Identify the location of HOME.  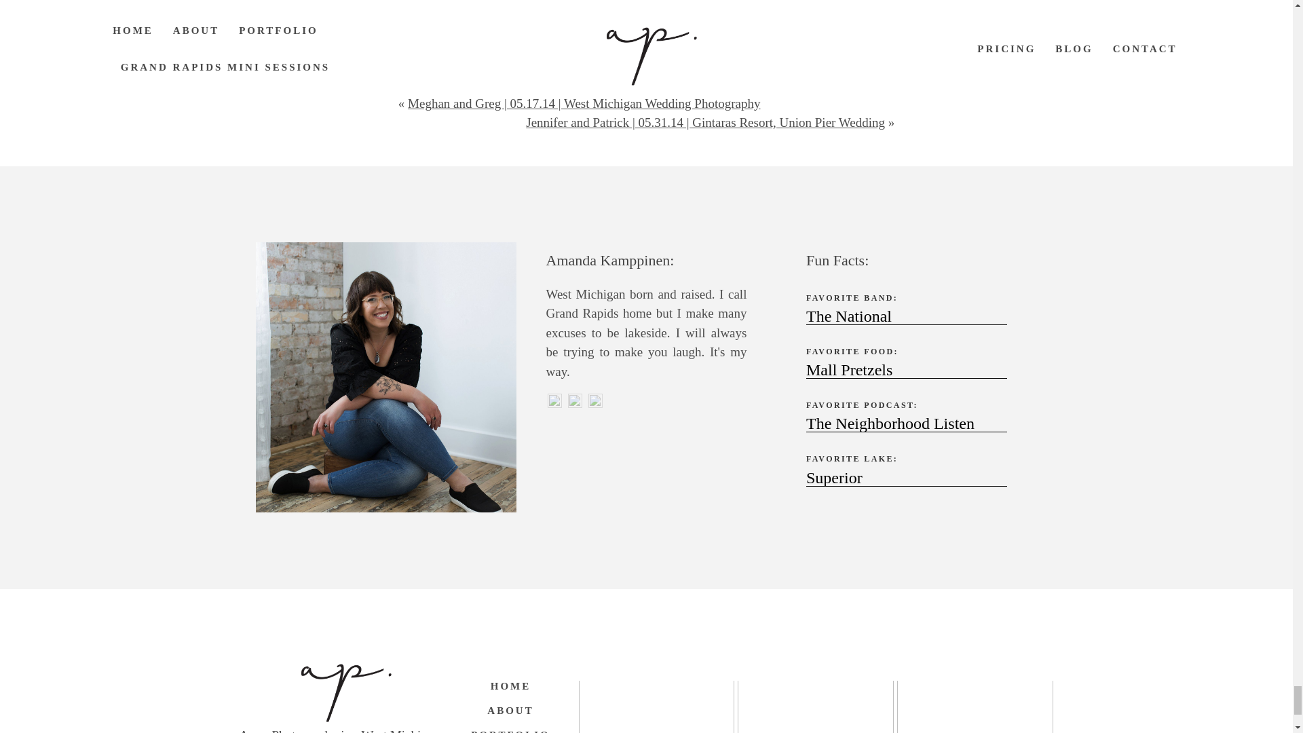
(510, 685).